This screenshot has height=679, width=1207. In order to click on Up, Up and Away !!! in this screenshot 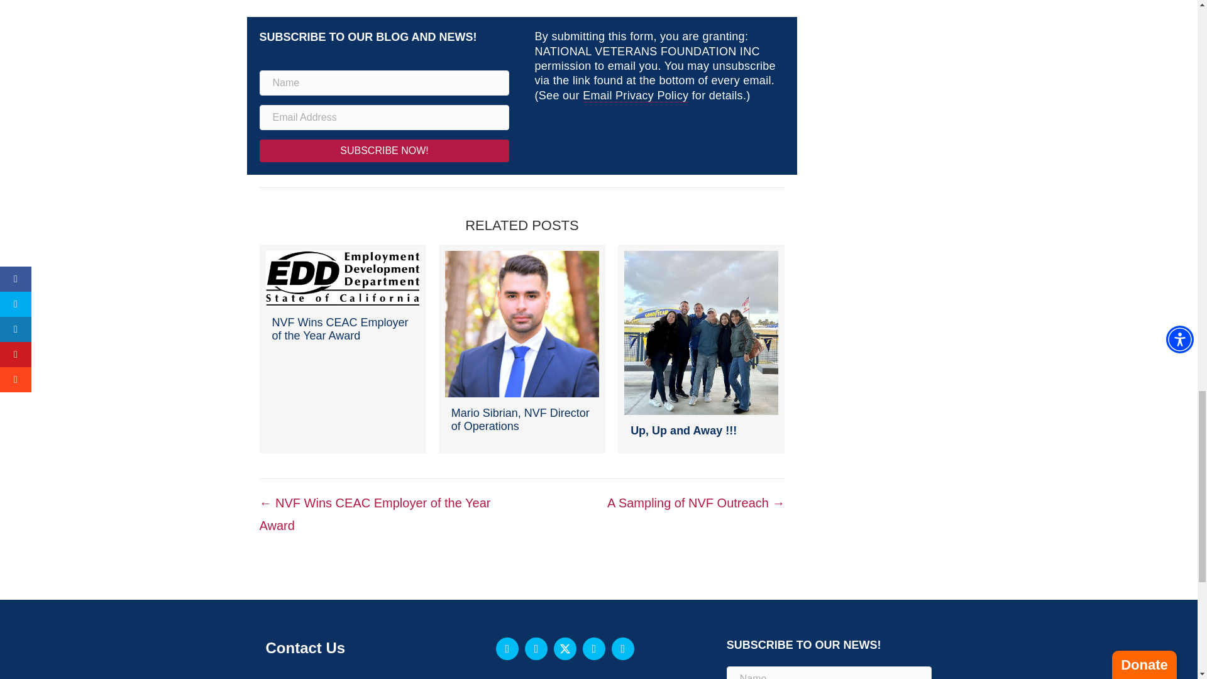, I will do `click(702, 348)`.